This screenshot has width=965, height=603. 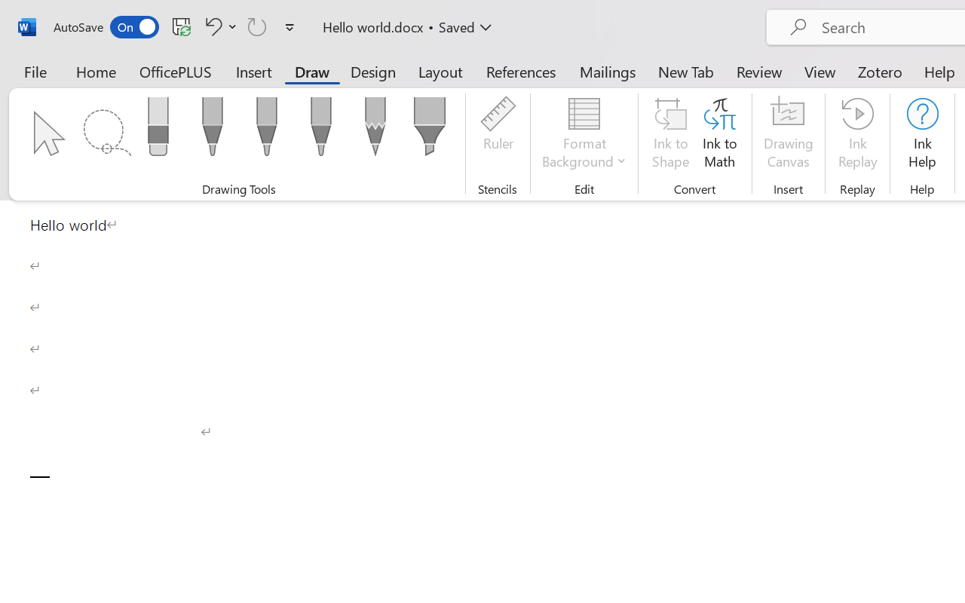 What do you see at coordinates (719, 136) in the screenshot?
I see `Ink to Math` at bounding box center [719, 136].